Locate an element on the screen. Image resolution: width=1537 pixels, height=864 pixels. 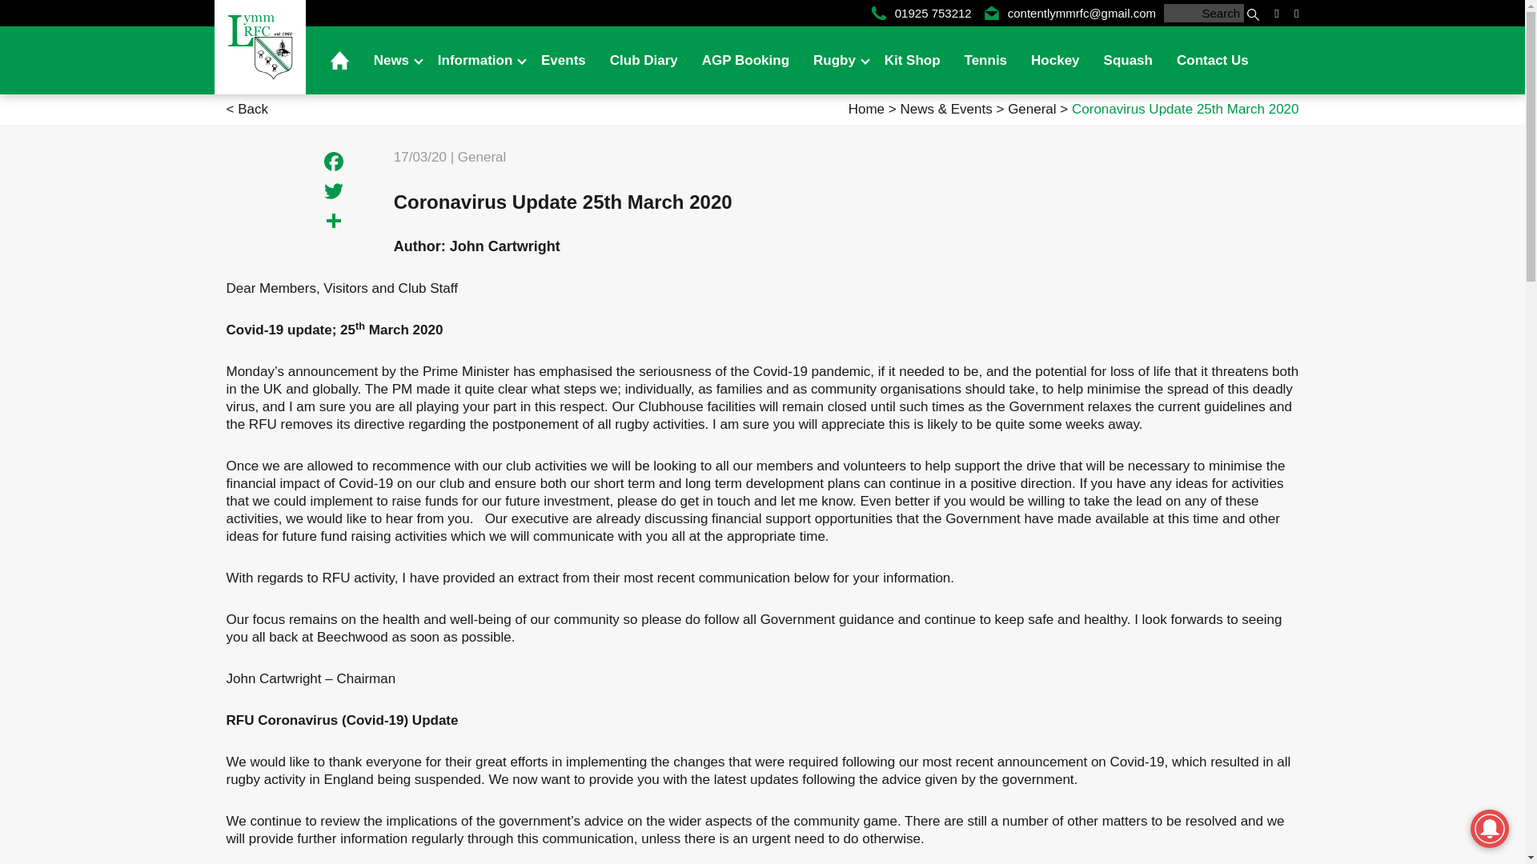
News is located at coordinates (393, 60).